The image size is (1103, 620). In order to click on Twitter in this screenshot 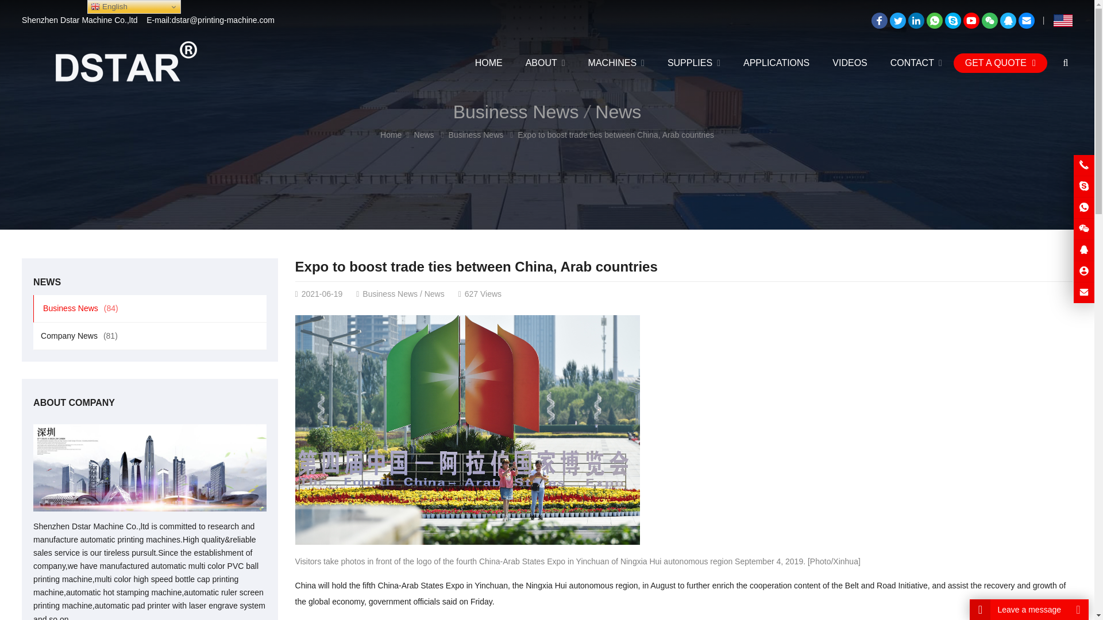, I will do `click(897, 20)`.